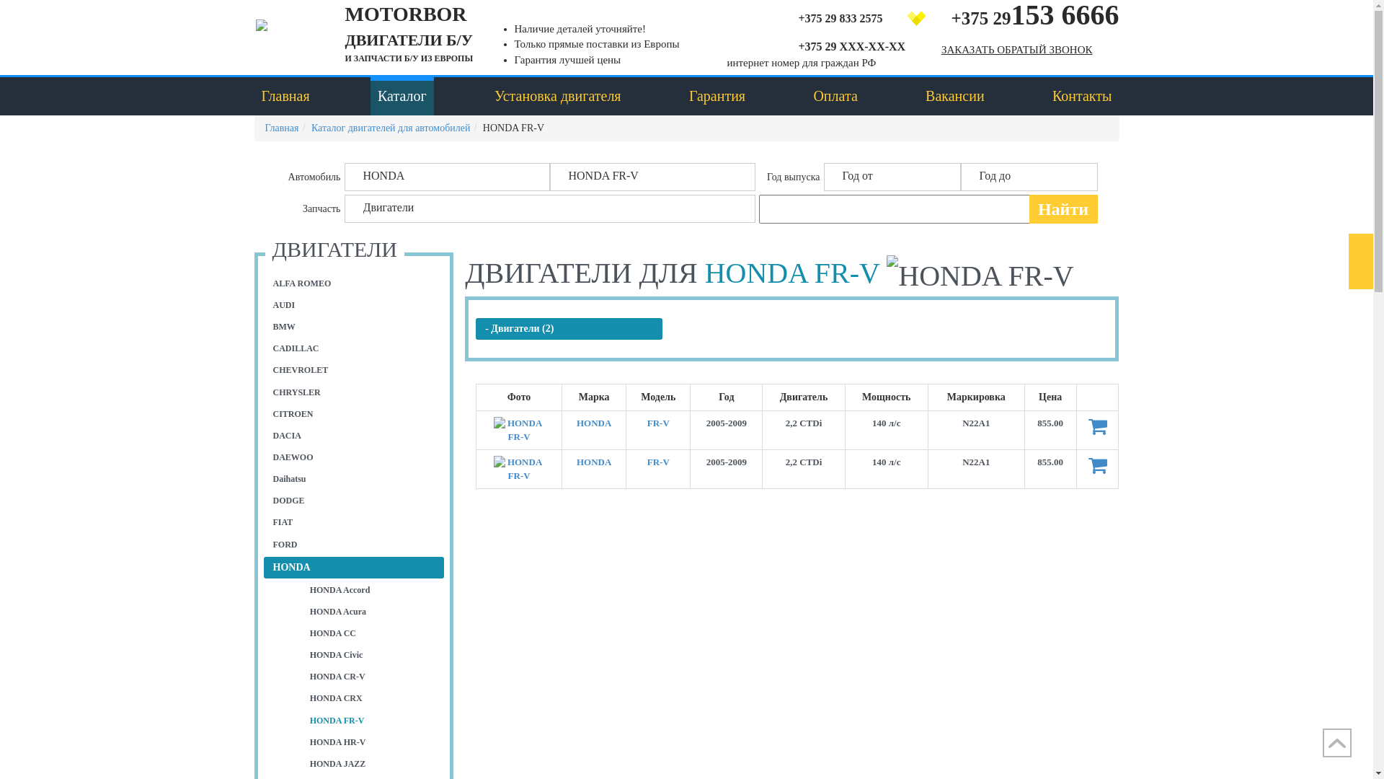  I want to click on CADILLAC, so click(355, 349).